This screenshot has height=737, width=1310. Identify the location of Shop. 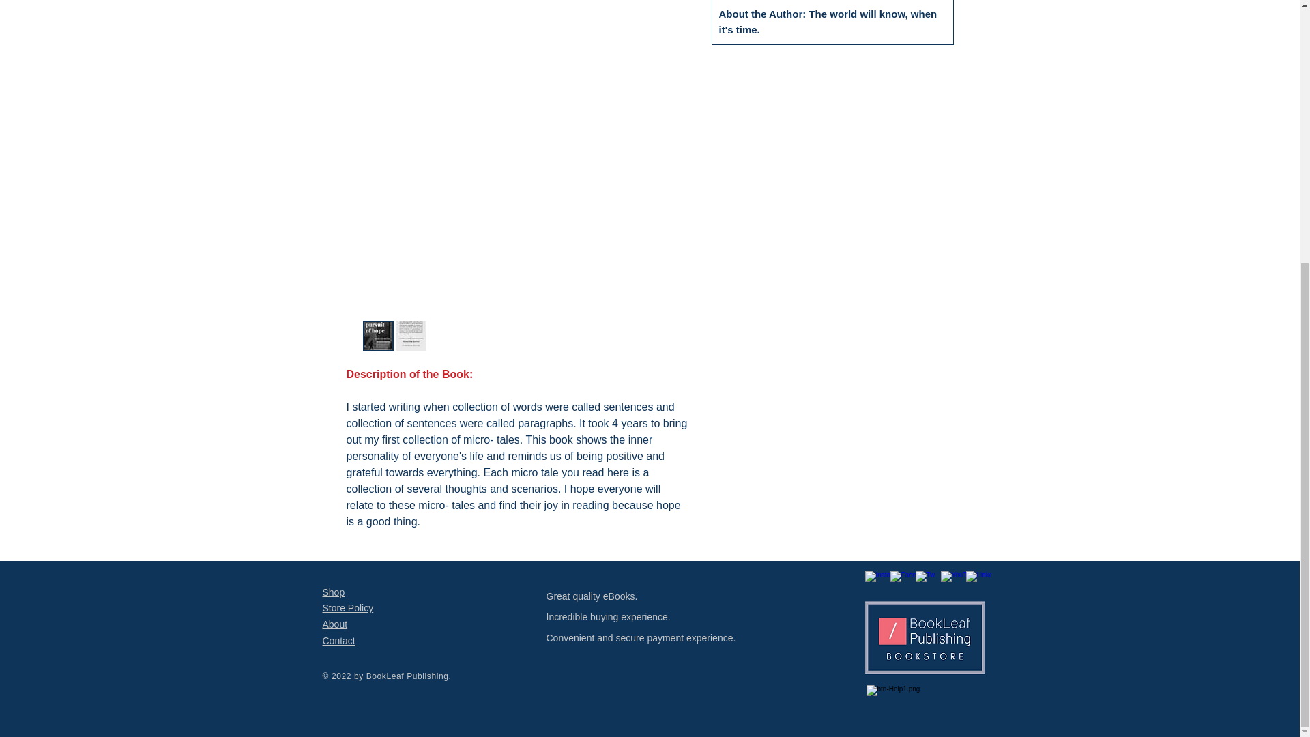
(333, 592).